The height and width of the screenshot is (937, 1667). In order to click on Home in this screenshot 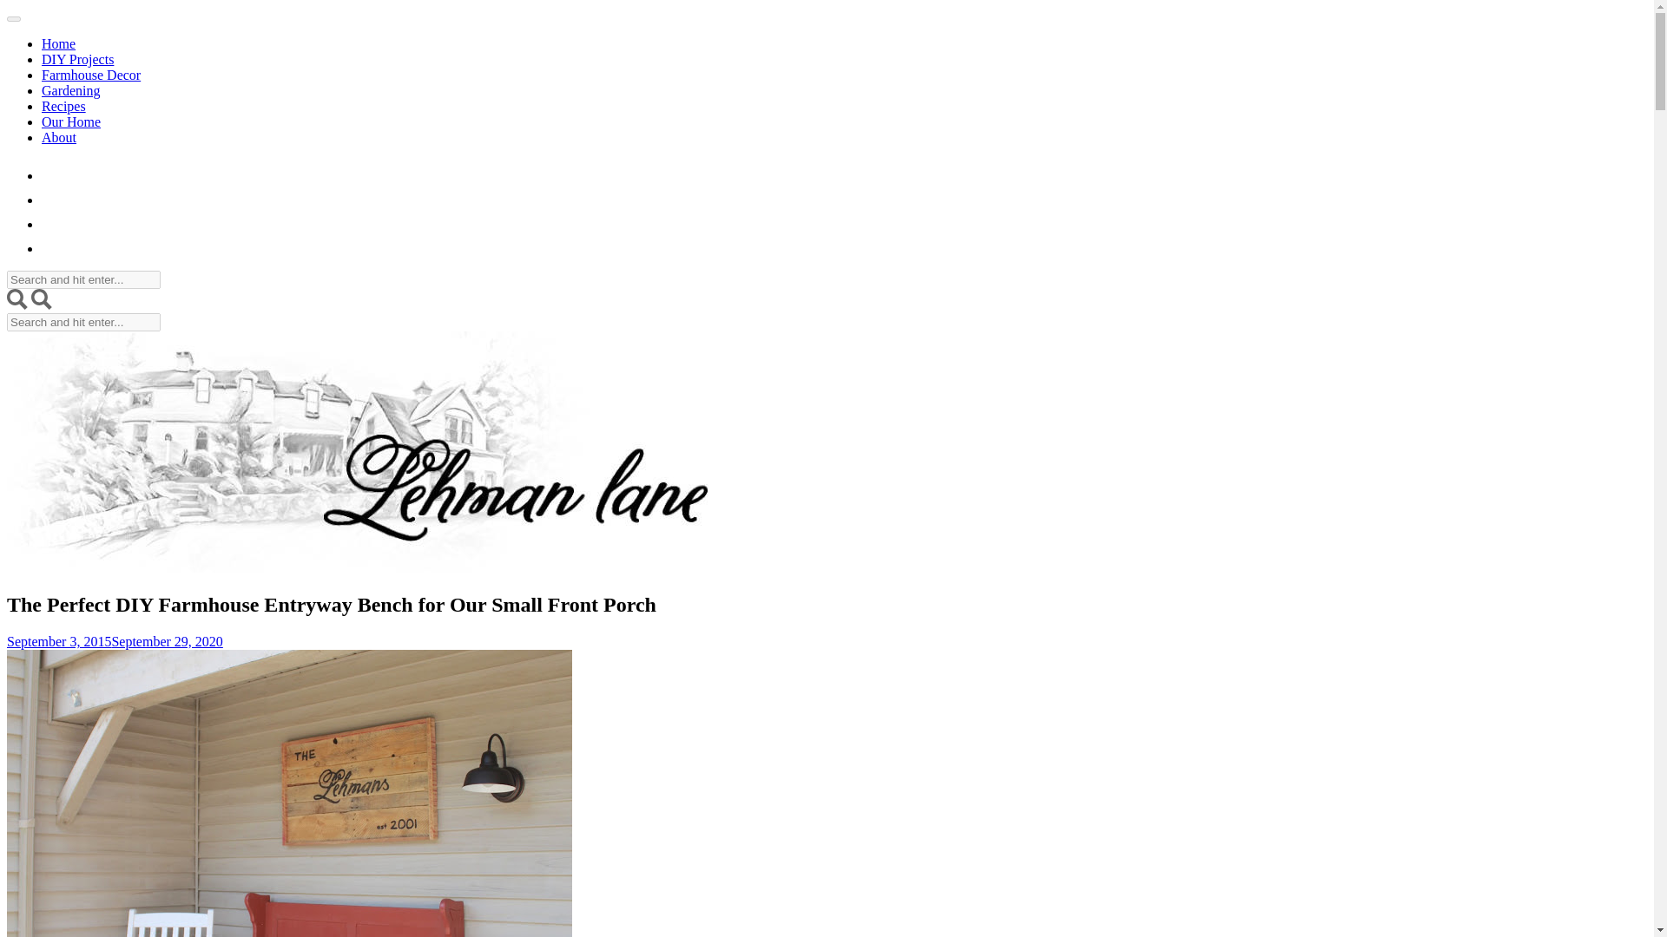, I will do `click(58, 43)`.